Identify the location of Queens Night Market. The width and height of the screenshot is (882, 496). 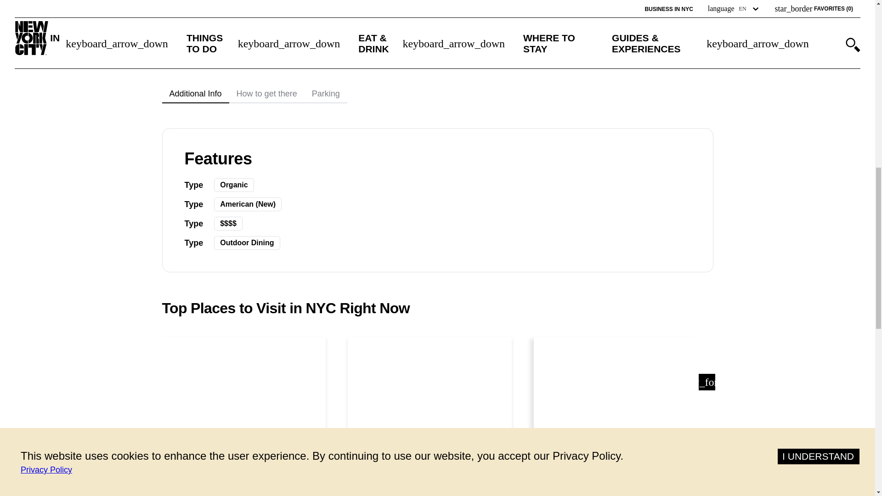
(430, 490).